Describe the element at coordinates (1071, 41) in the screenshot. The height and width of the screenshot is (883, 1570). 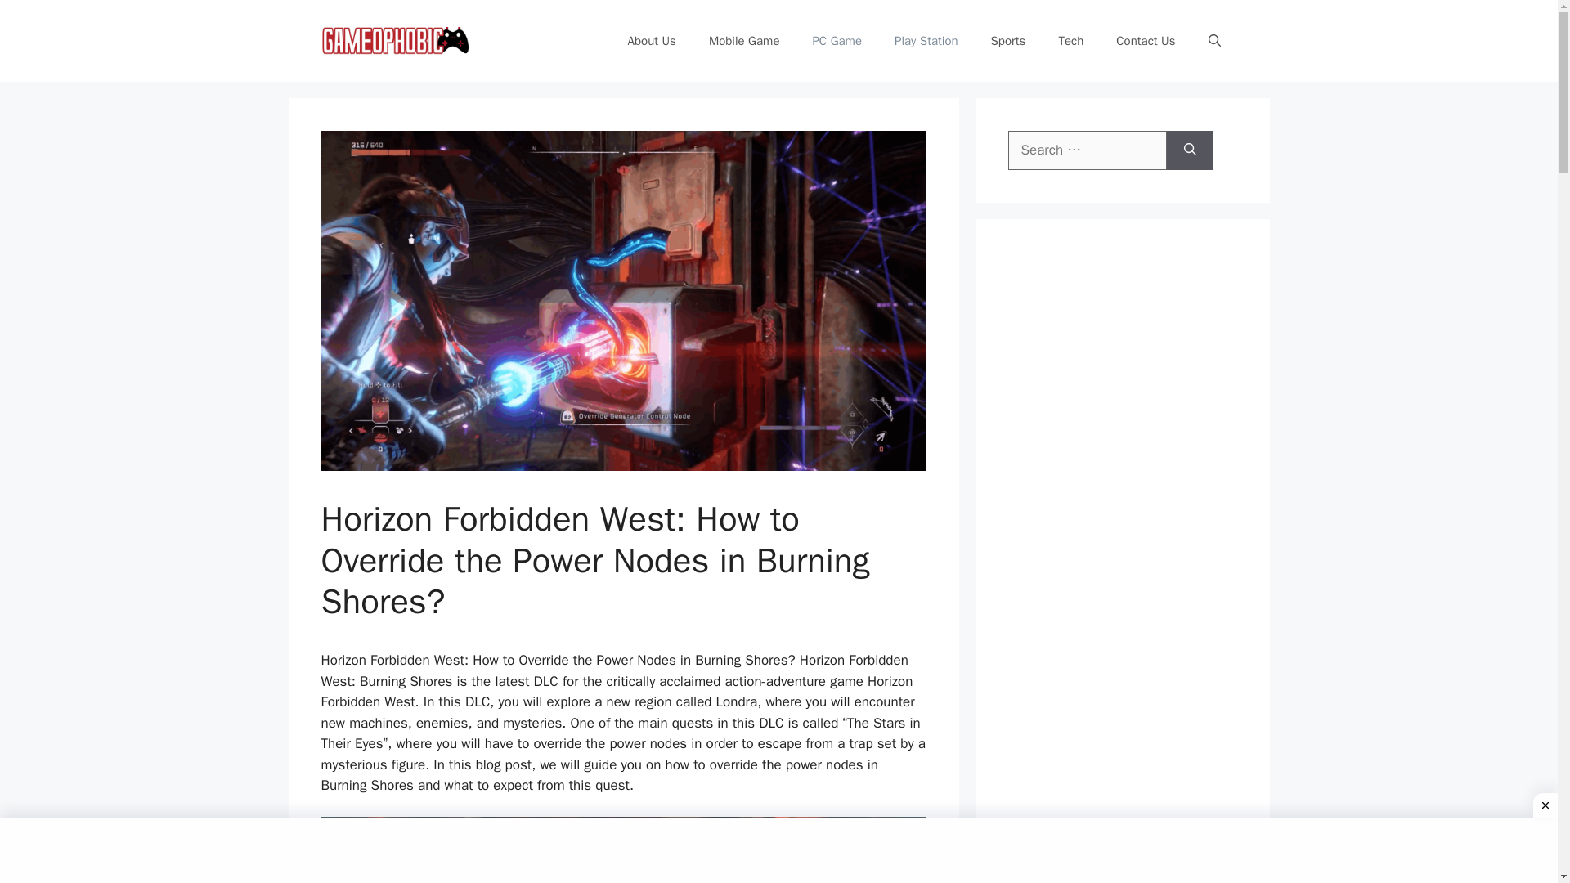
I see `Tech` at that location.